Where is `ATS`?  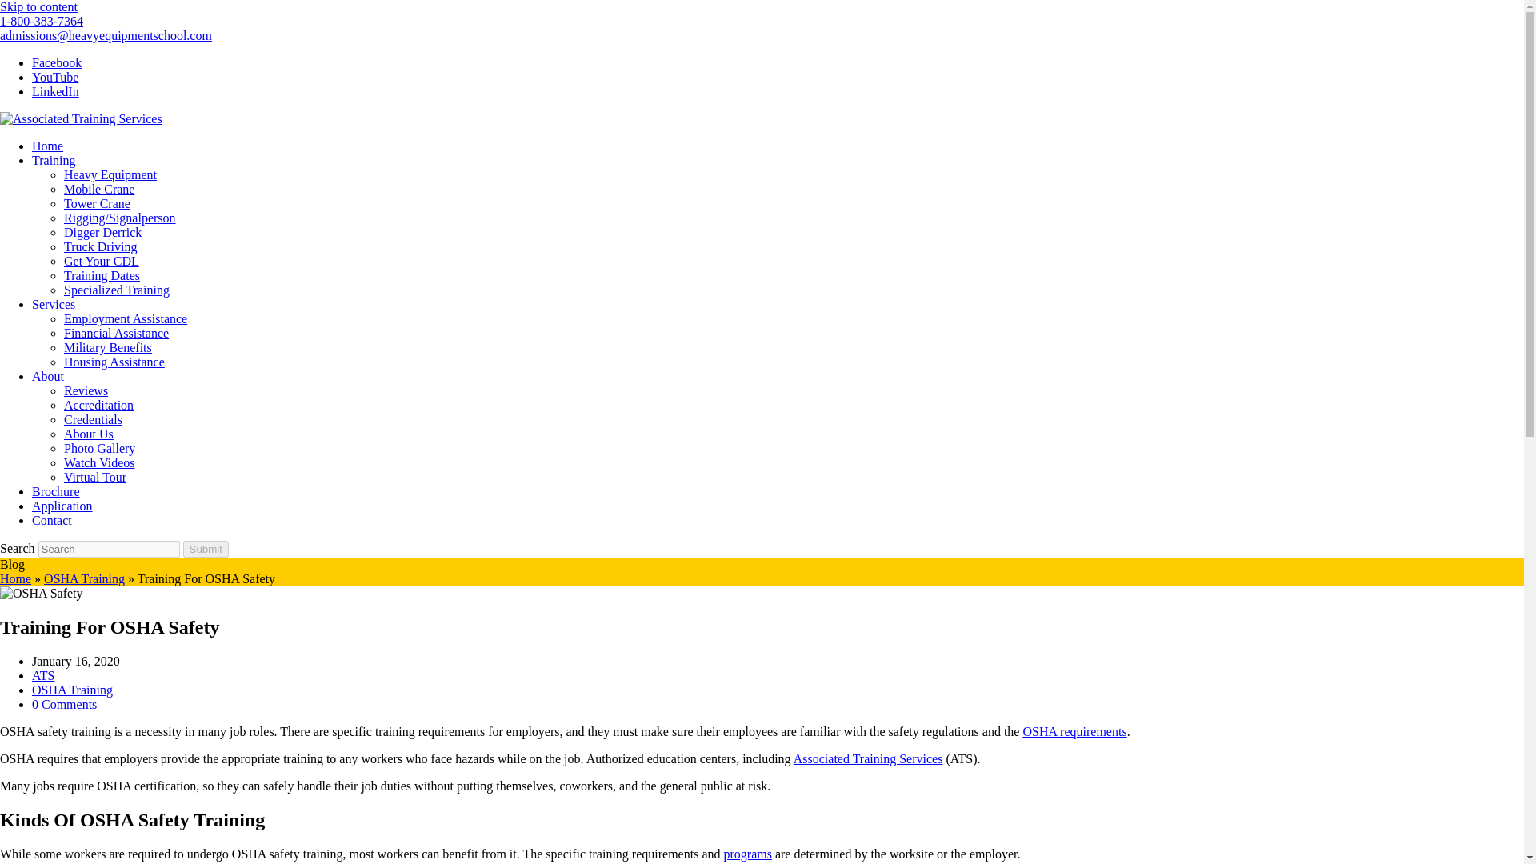
ATS is located at coordinates (43, 675).